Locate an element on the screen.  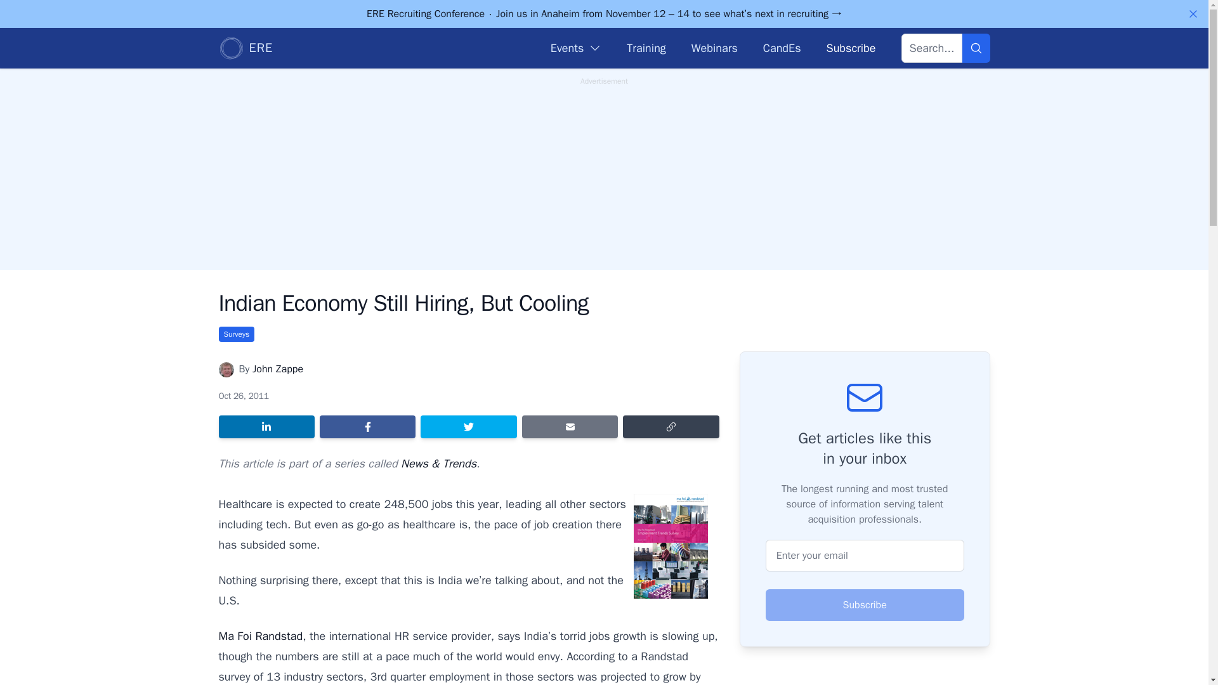
Subscribe is located at coordinates (865, 604).